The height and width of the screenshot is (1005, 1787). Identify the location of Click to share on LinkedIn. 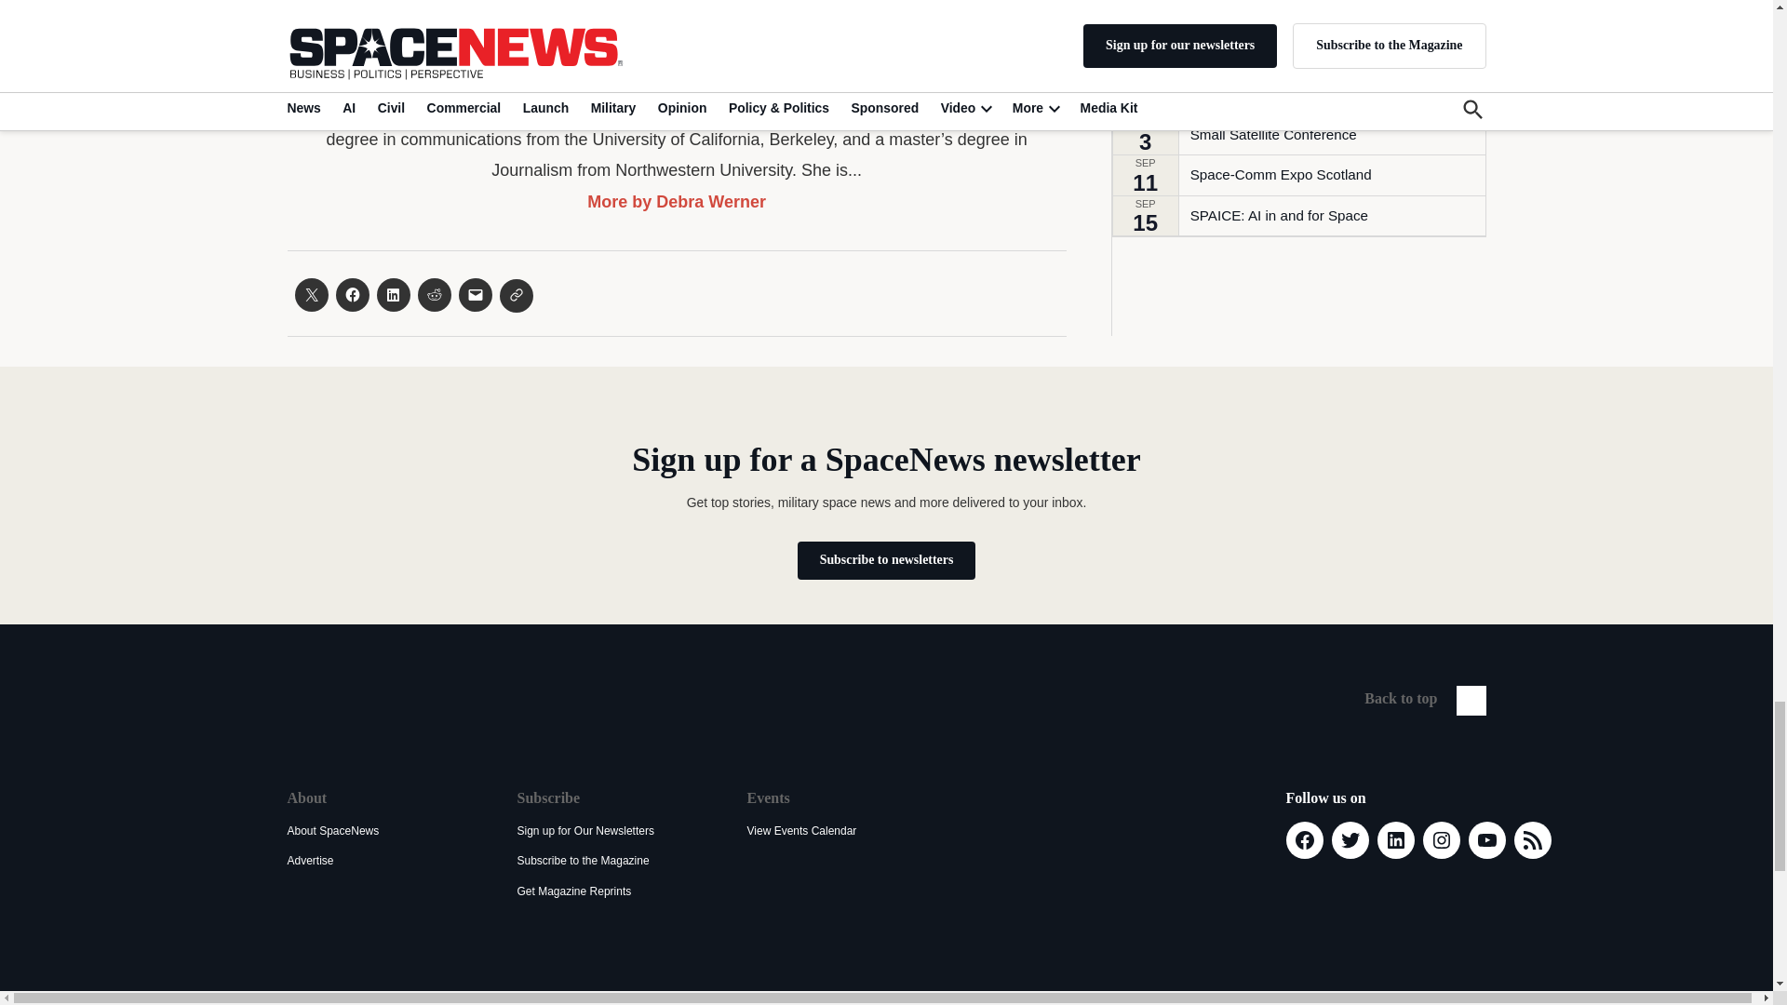
(392, 294).